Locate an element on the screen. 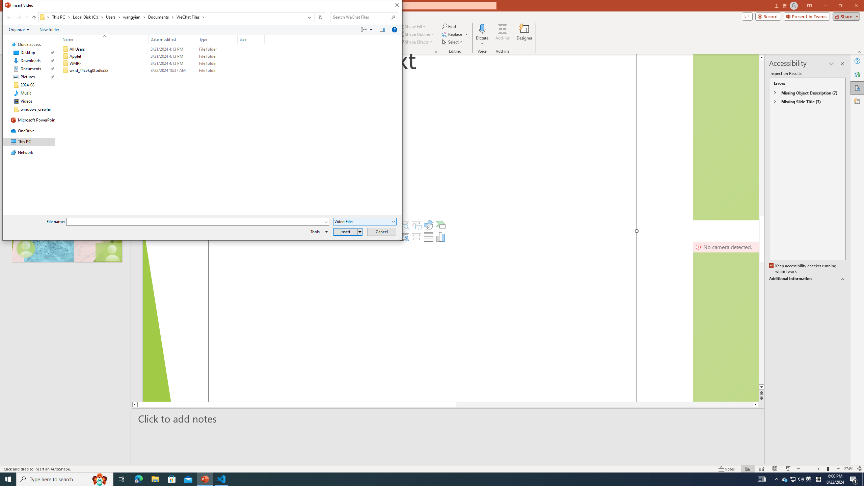 This screenshot has width=864, height=486. Search Box is located at coordinates (360, 17).